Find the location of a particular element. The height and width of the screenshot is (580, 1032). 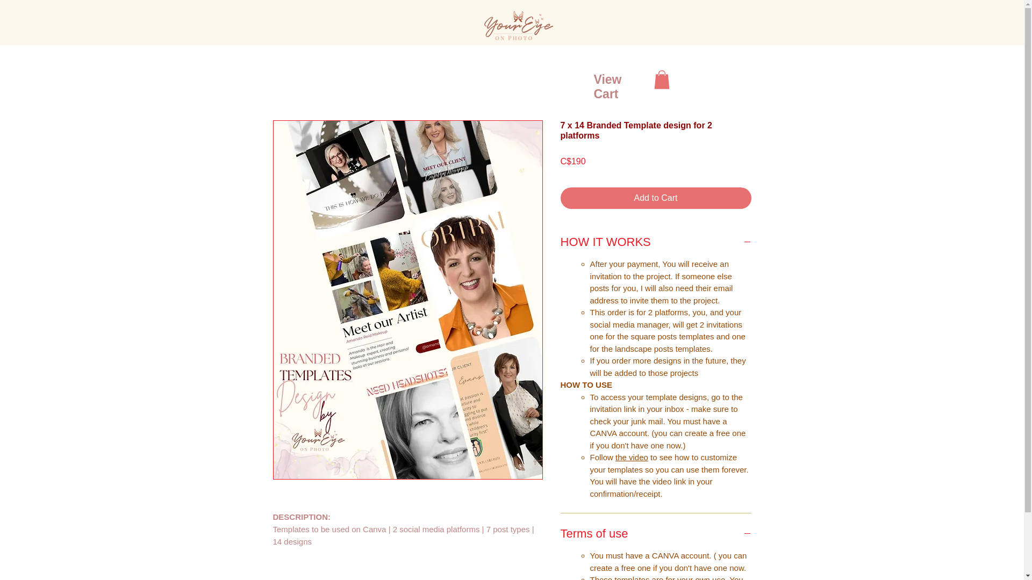

the video is located at coordinates (631, 457).